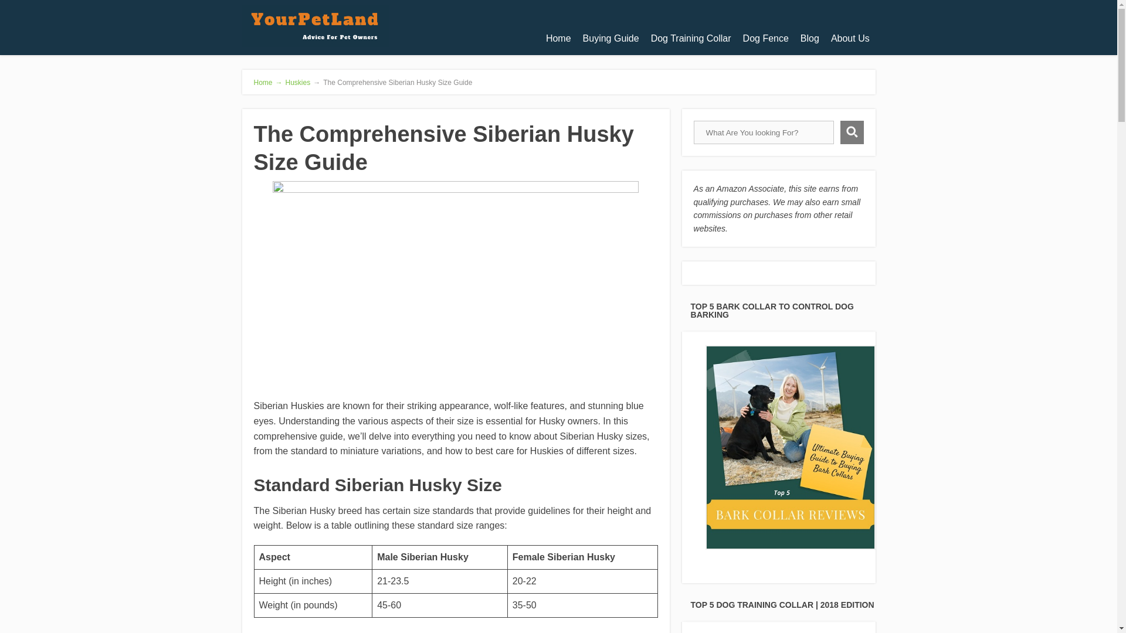  I want to click on Dog Training Collar, so click(691, 39).